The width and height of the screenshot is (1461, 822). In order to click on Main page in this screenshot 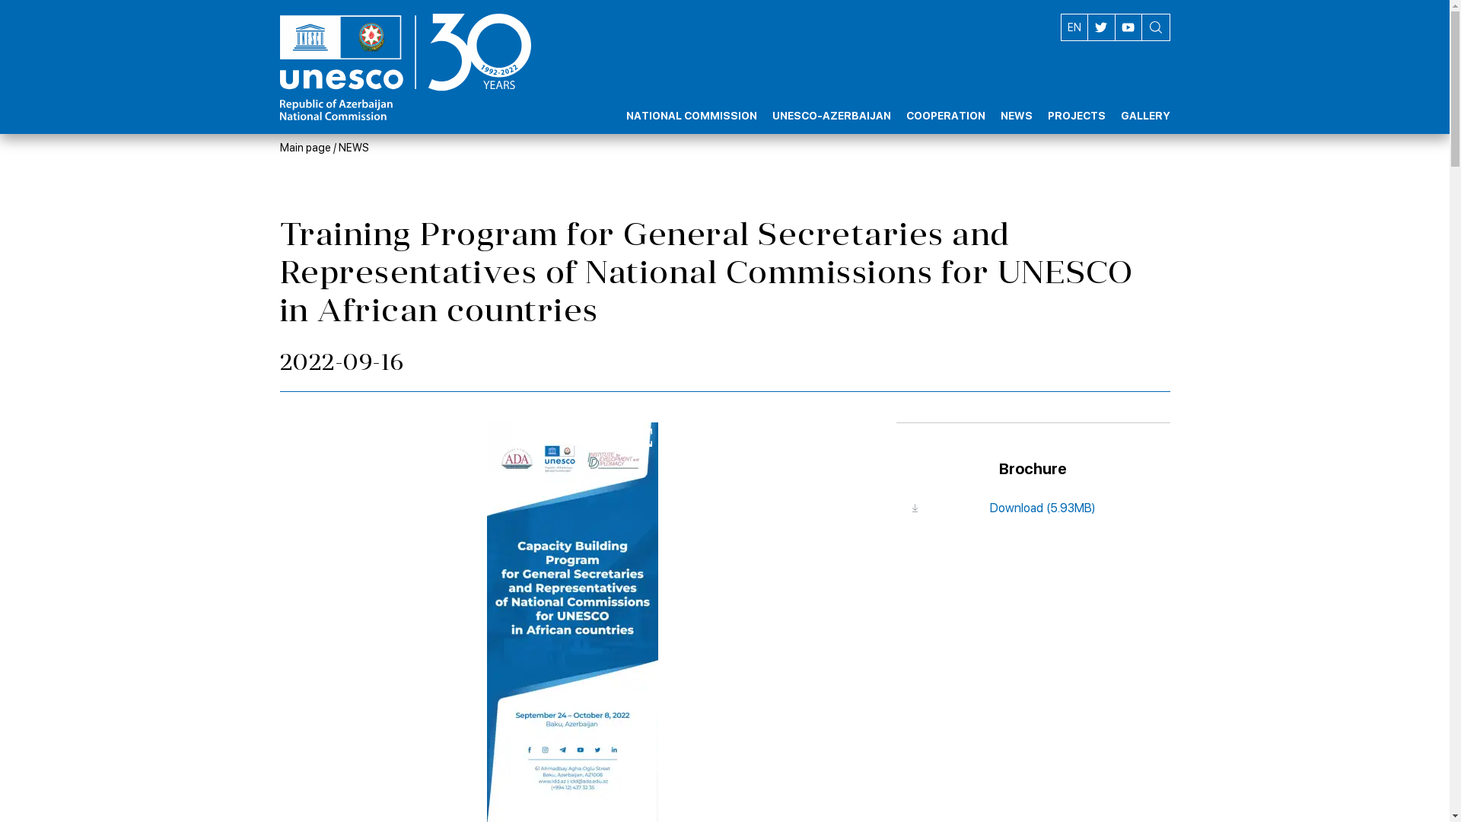, I will do `click(306, 148)`.